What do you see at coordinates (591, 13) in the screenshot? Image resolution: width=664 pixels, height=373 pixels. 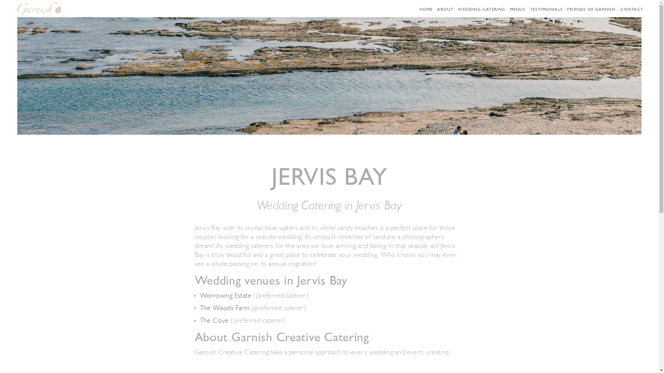 I see `FRIENDS OF GARNISH` at bounding box center [591, 13].